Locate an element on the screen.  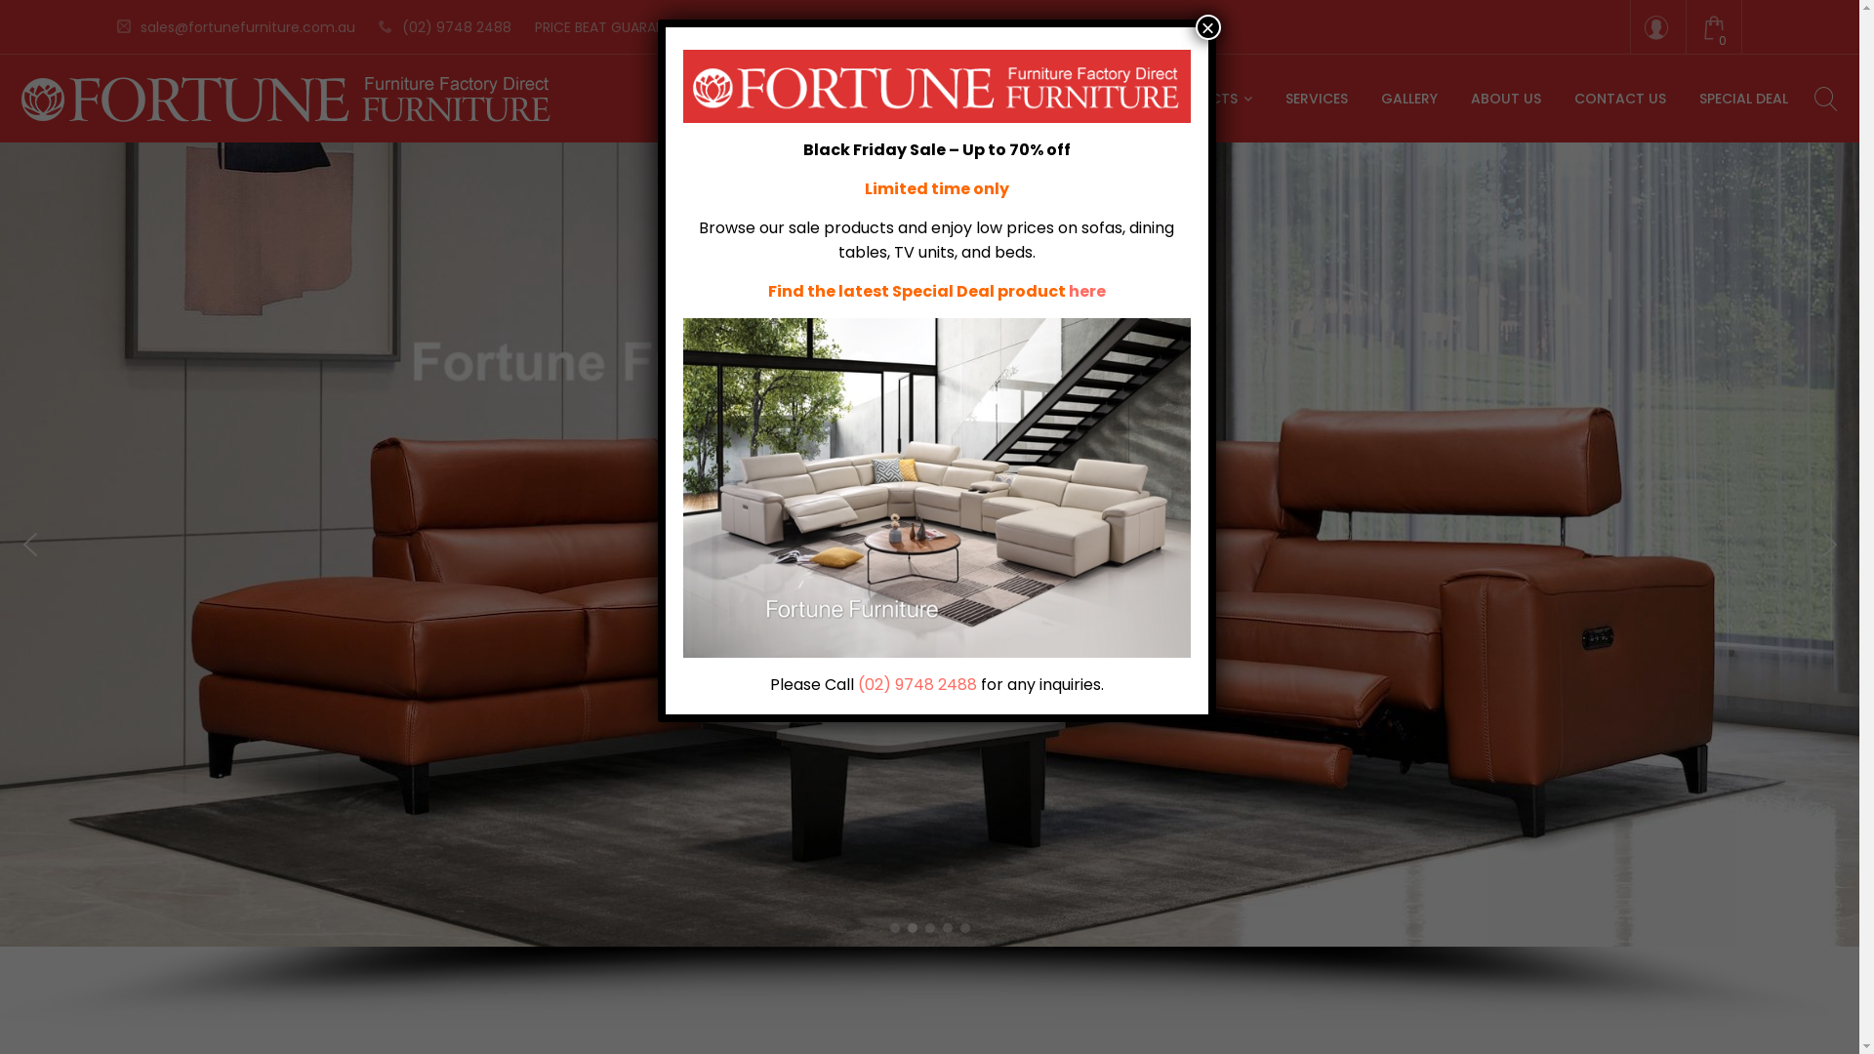
CONTACT US is located at coordinates (1620, 99).